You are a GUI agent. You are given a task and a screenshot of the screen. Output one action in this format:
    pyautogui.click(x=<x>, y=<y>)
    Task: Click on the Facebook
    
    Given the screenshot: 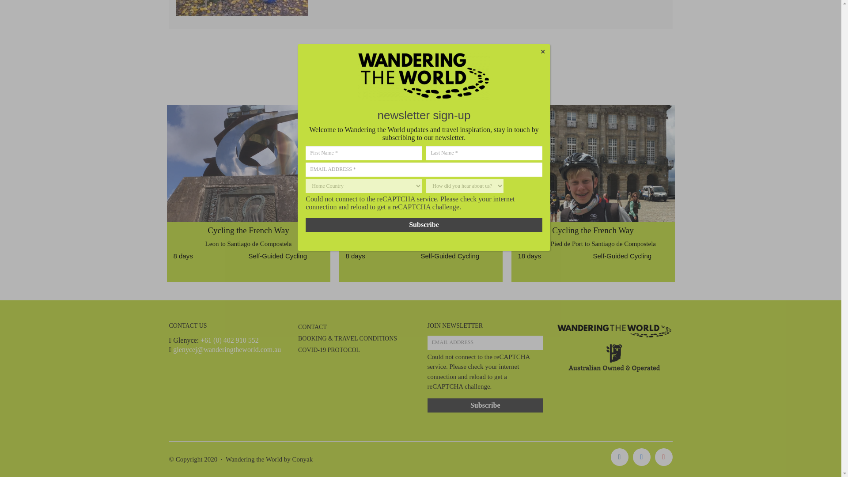 What is the action you would take?
    pyautogui.click(x=641, y=457)
    